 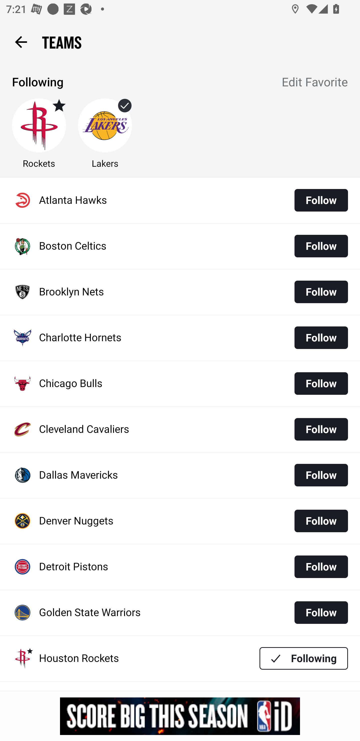 I want to click on Follow, so click(x=321, y=200).